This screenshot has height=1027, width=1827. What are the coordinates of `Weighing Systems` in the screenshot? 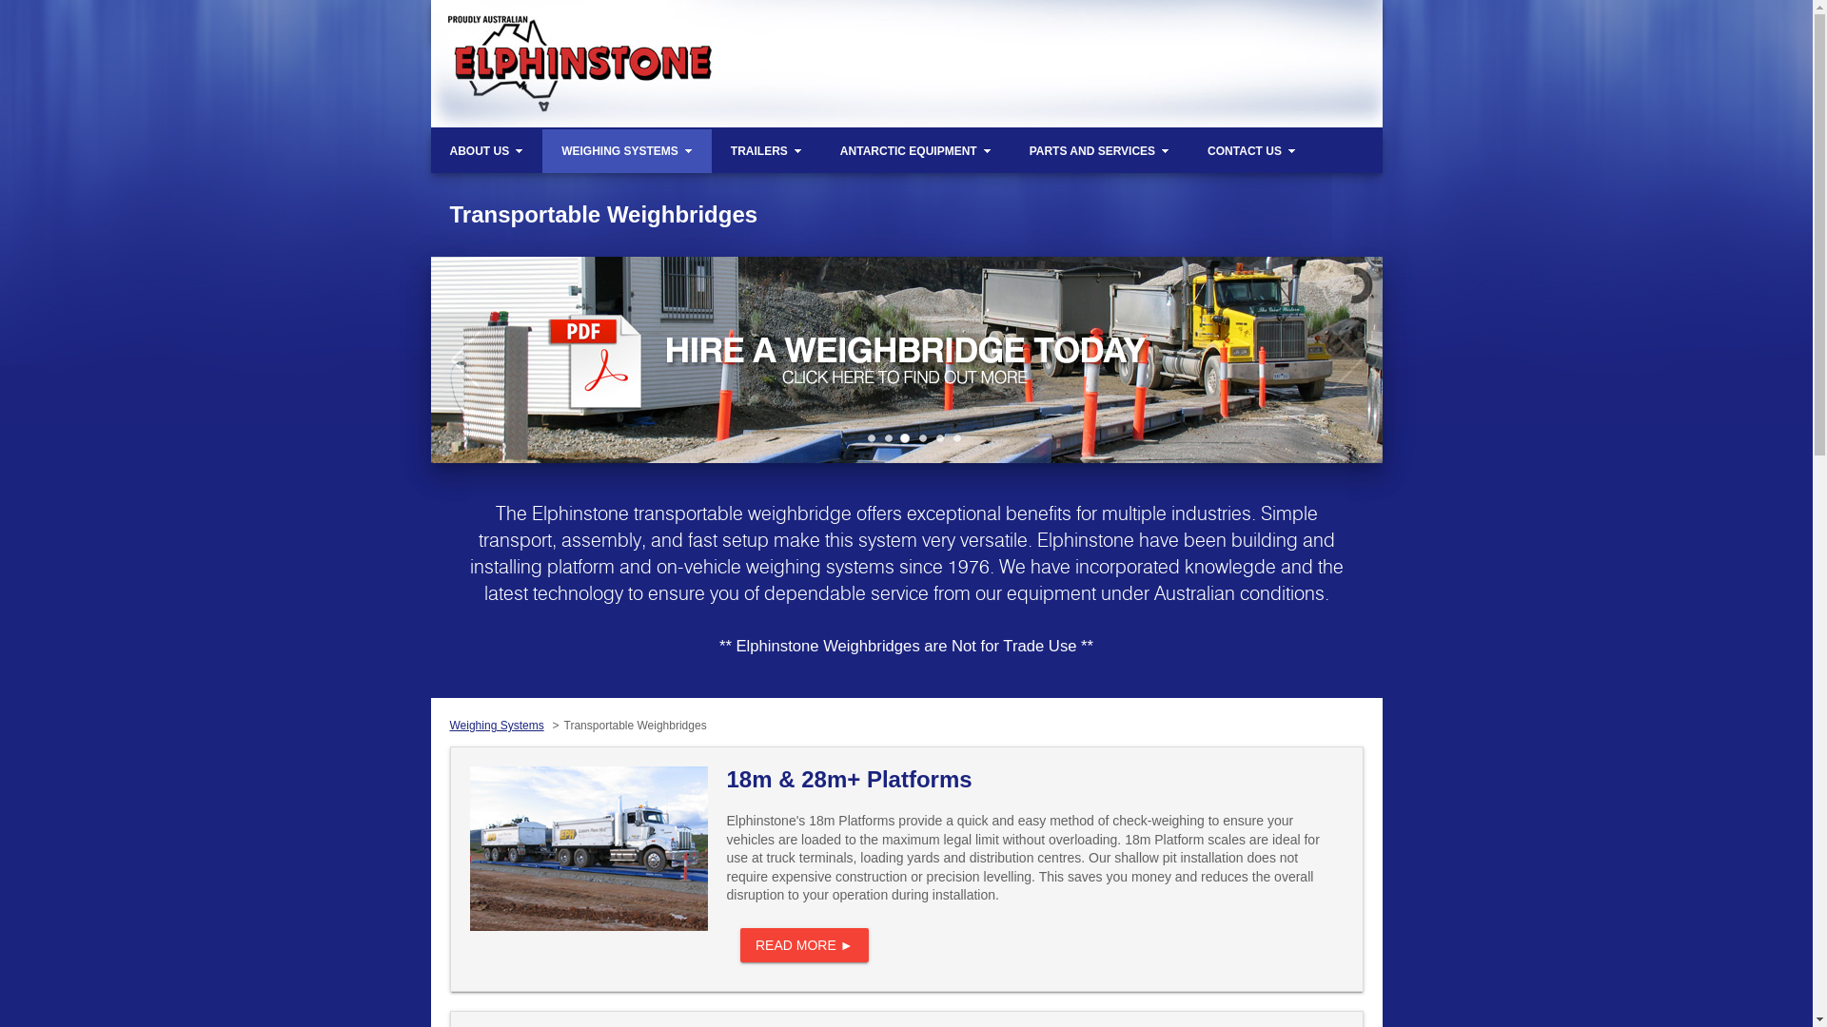 It's located at (497, 725).